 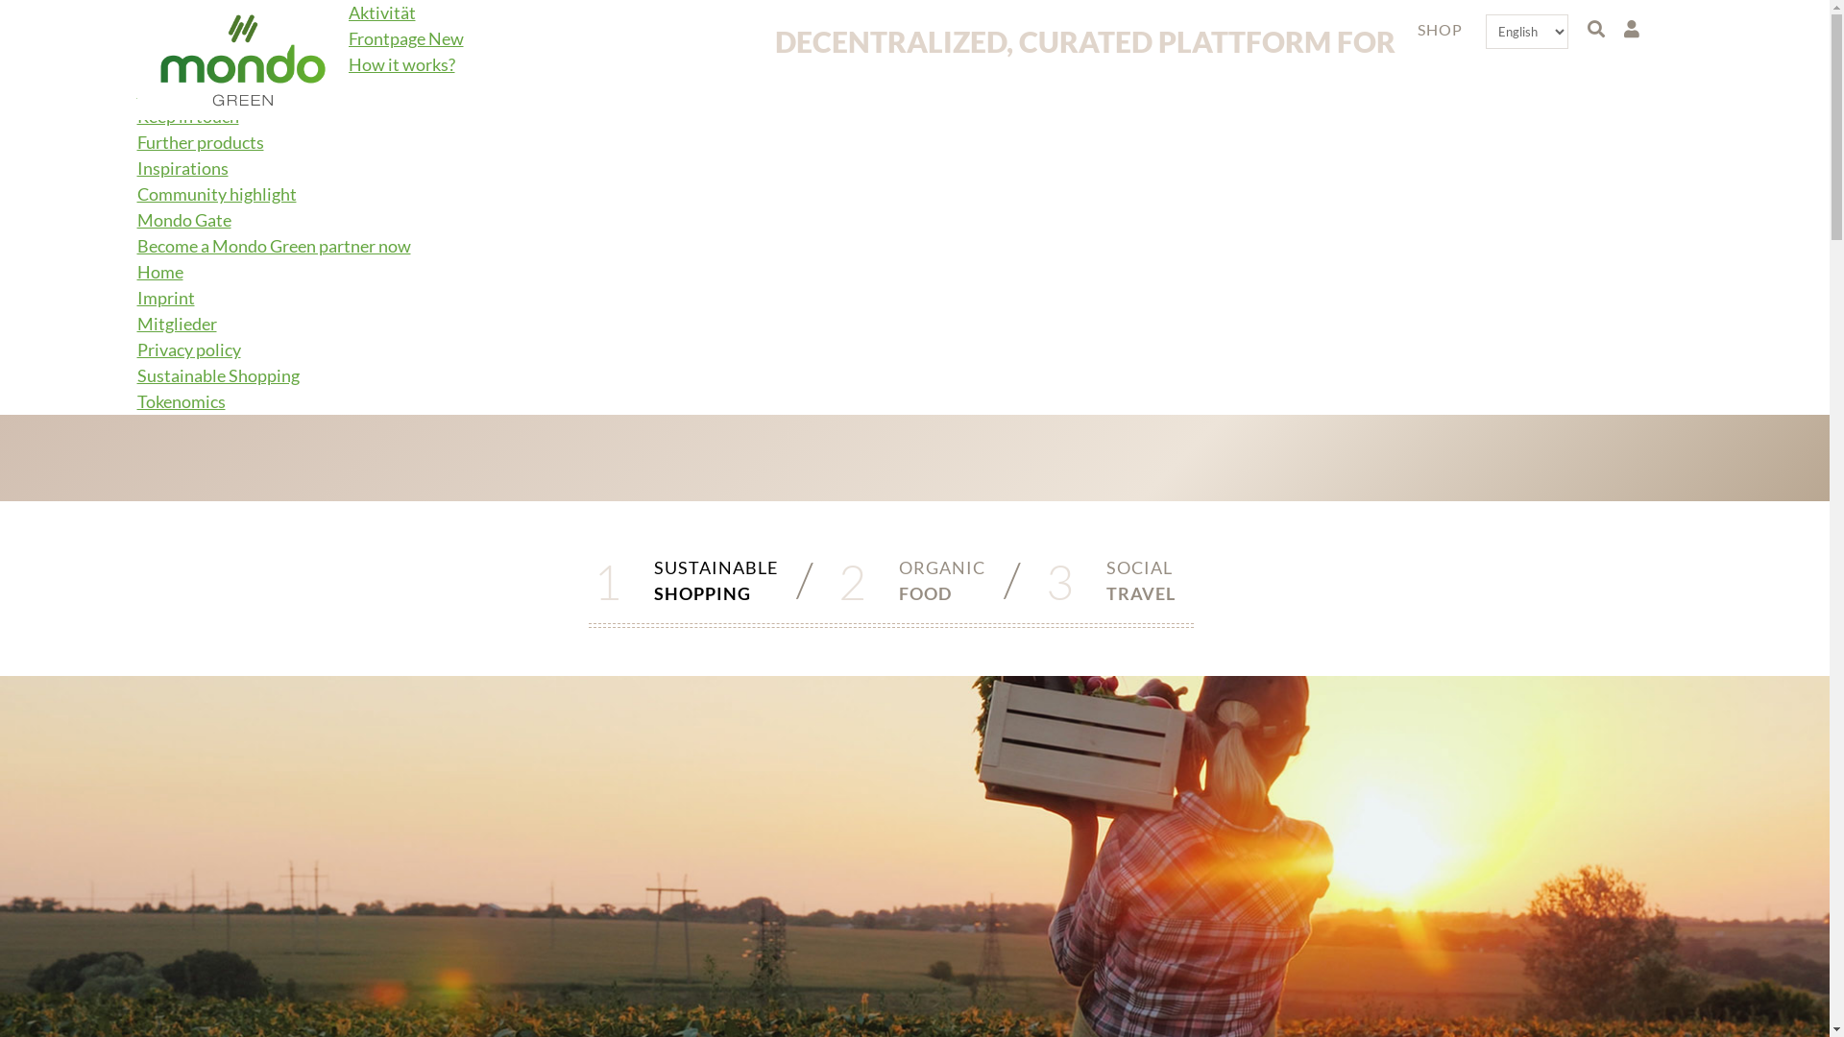 What do you see at coordinates (181, 401) in the screenshot?
I see `Tokenomics` at bounding box center [181, 401].